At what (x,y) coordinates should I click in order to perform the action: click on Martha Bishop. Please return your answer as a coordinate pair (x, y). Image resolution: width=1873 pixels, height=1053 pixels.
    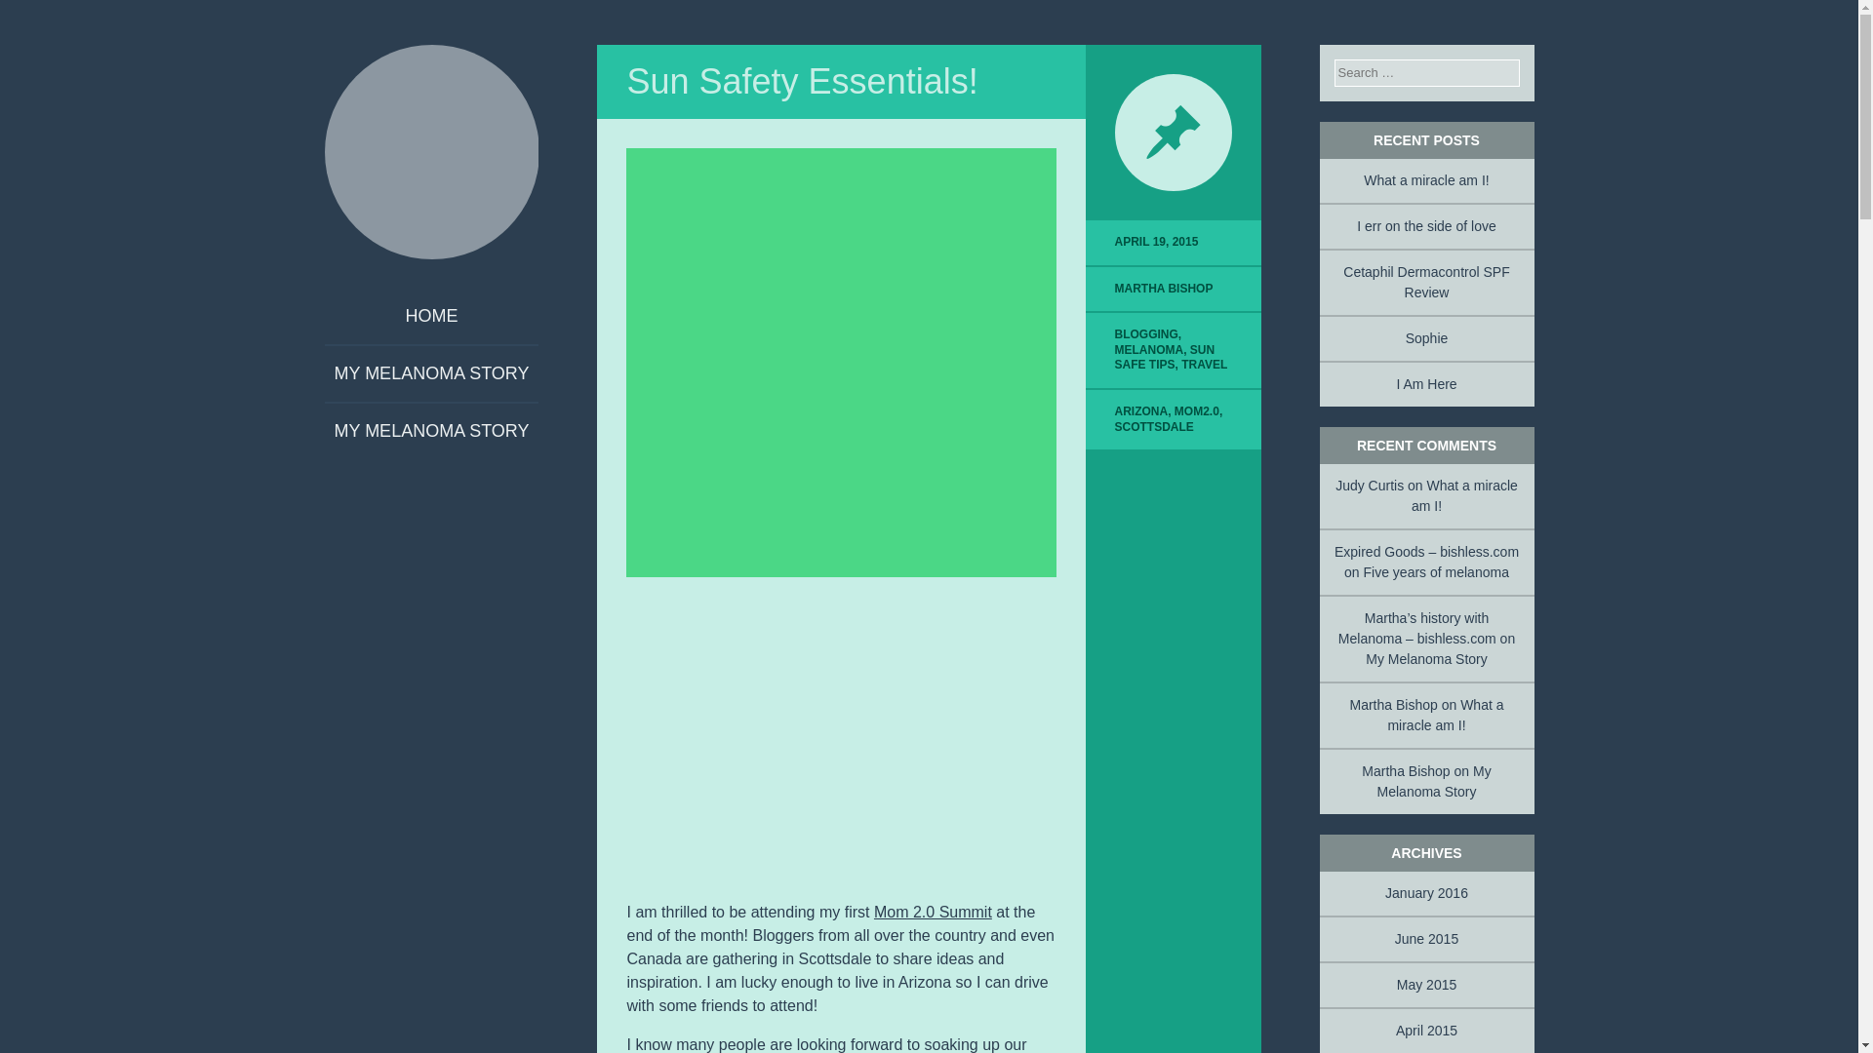
    Looking at the image, I should click on (431, 152).